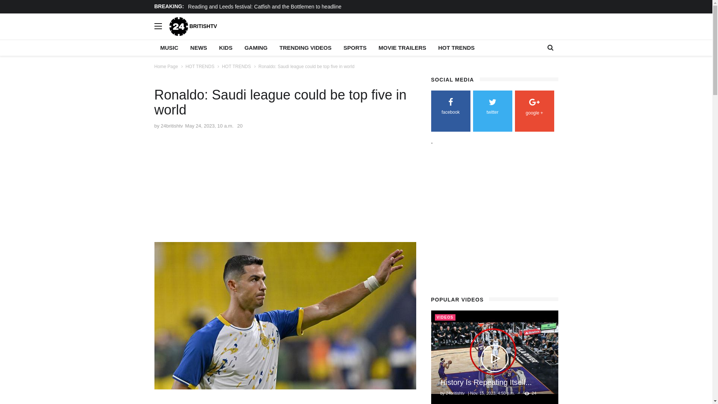 The image size is (718, 404). I want to click on Home Page, so click(166, 67).